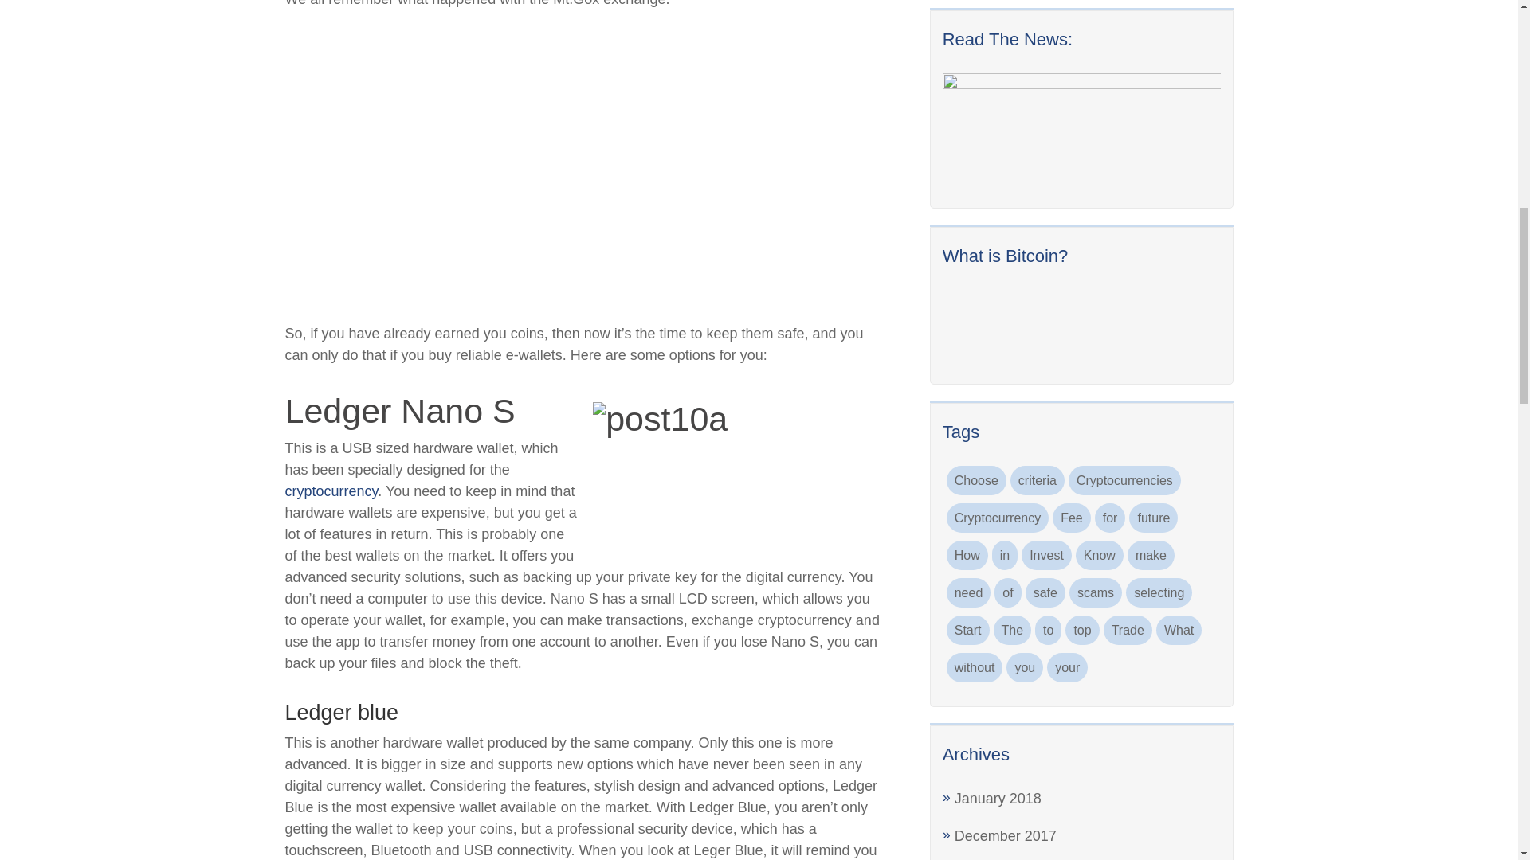 Image resolution: width=1530 pixels, height=860 pixels. I want to click on Start, so click(968, 631).